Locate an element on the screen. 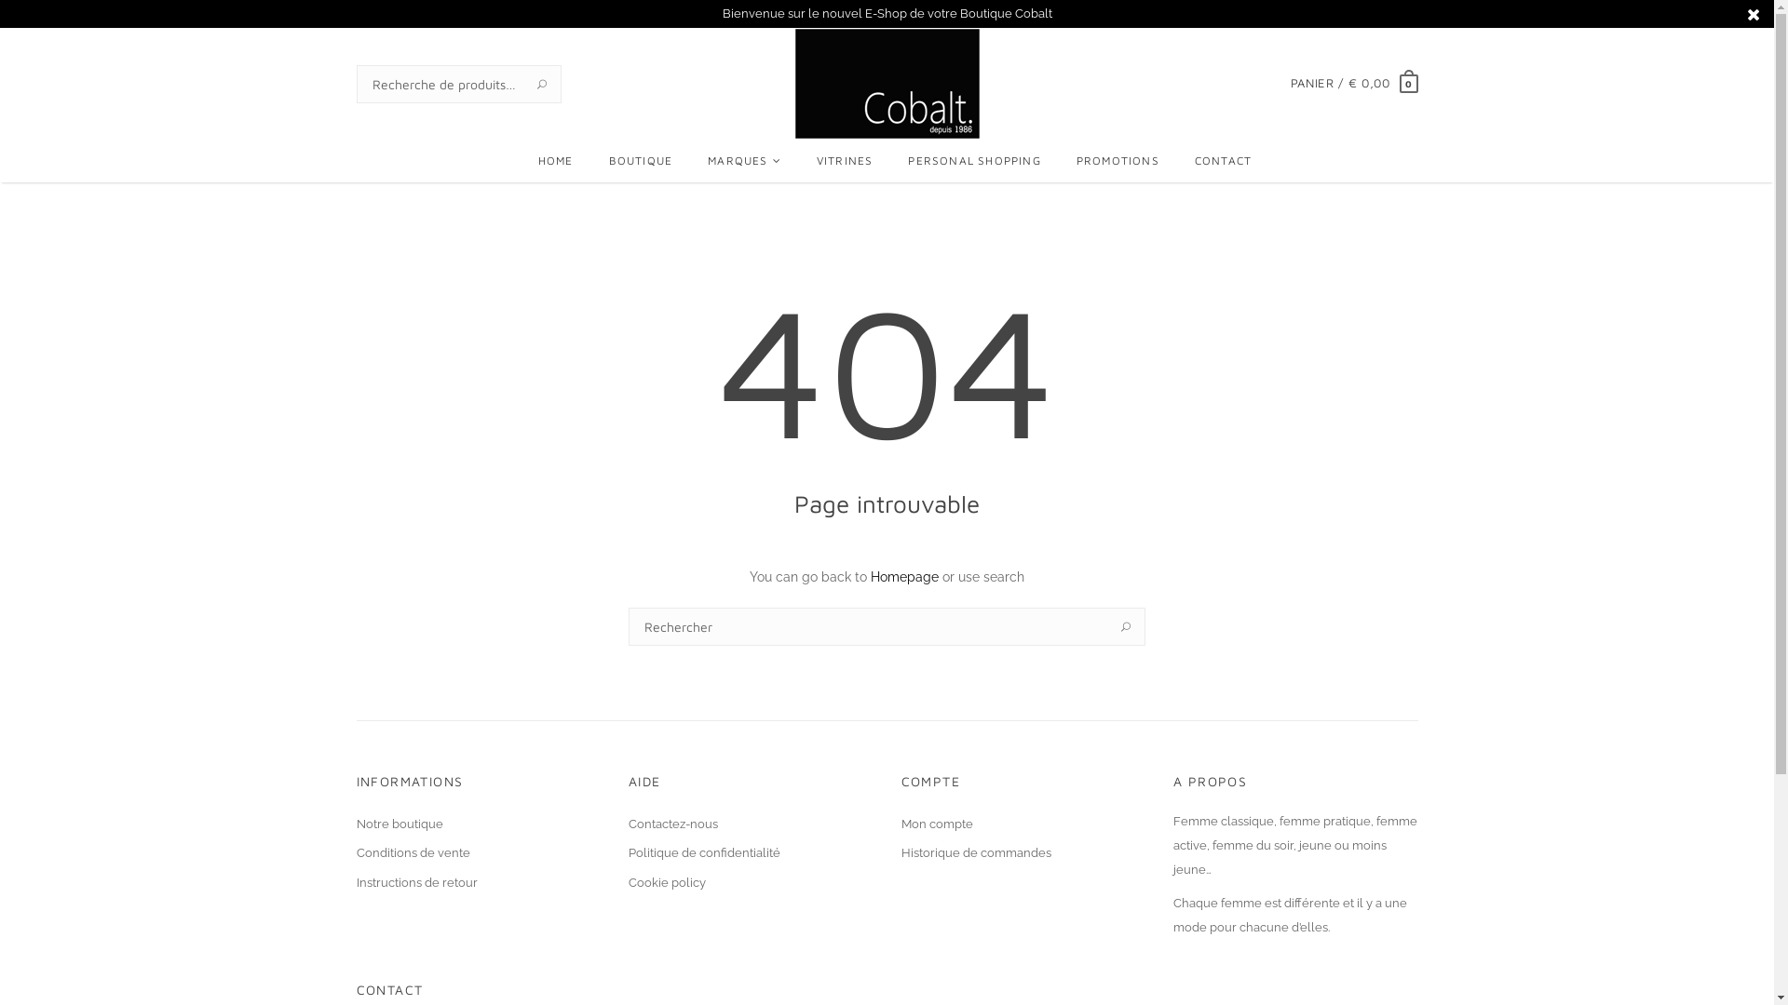  Contactez-nous is located at coordinates (751, 824).